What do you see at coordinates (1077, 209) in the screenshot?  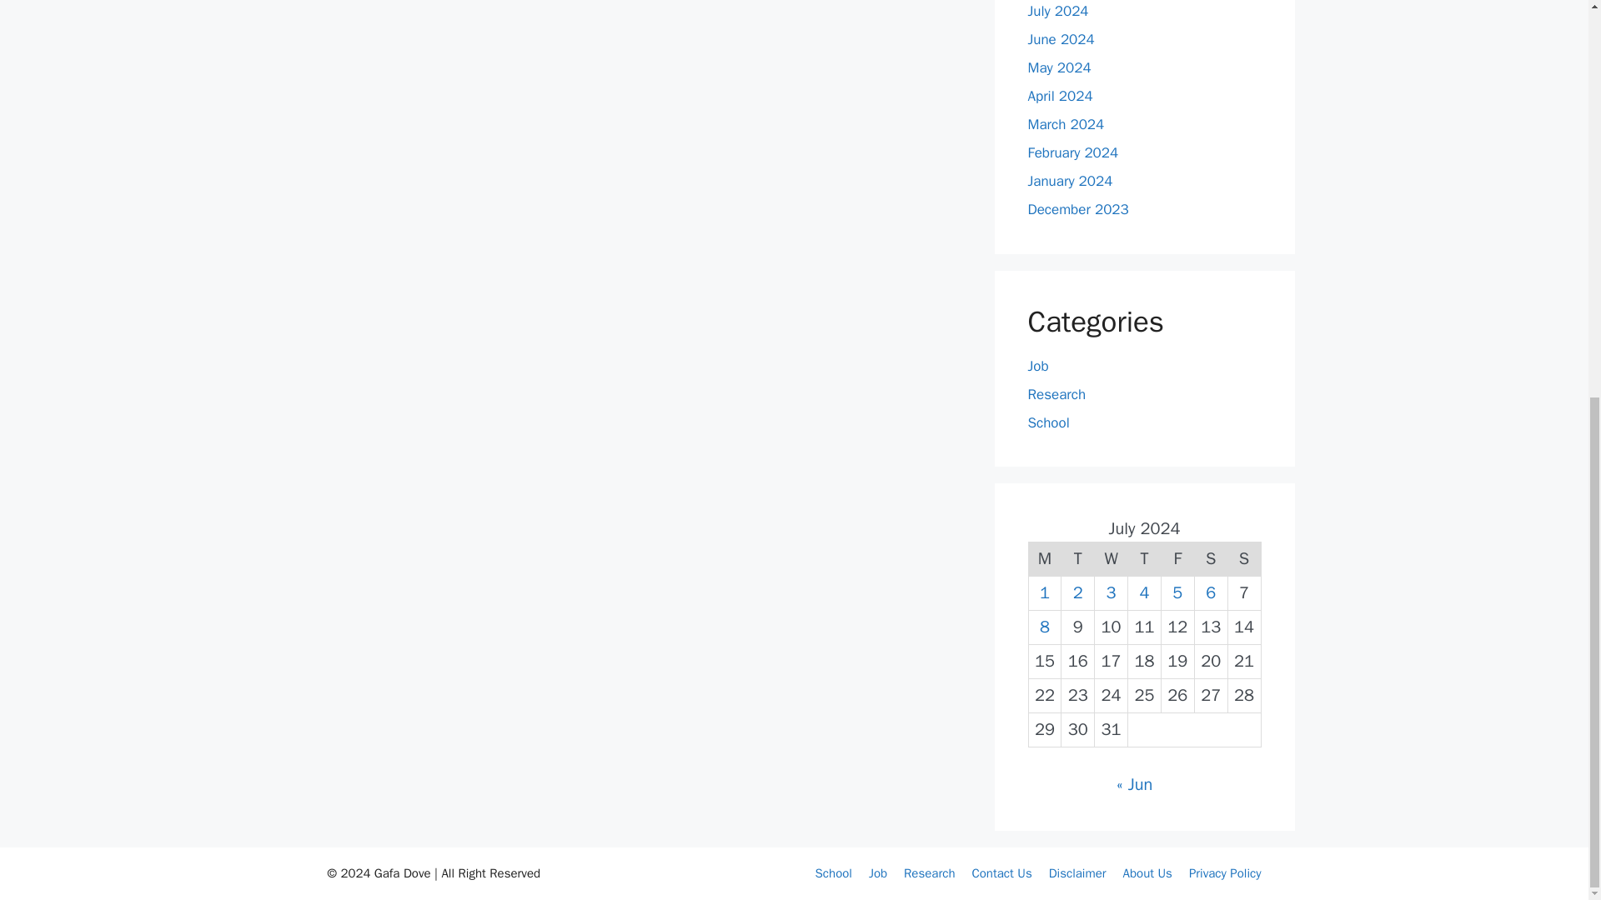 I see `December 2023` at bounding box center [1077, 209].